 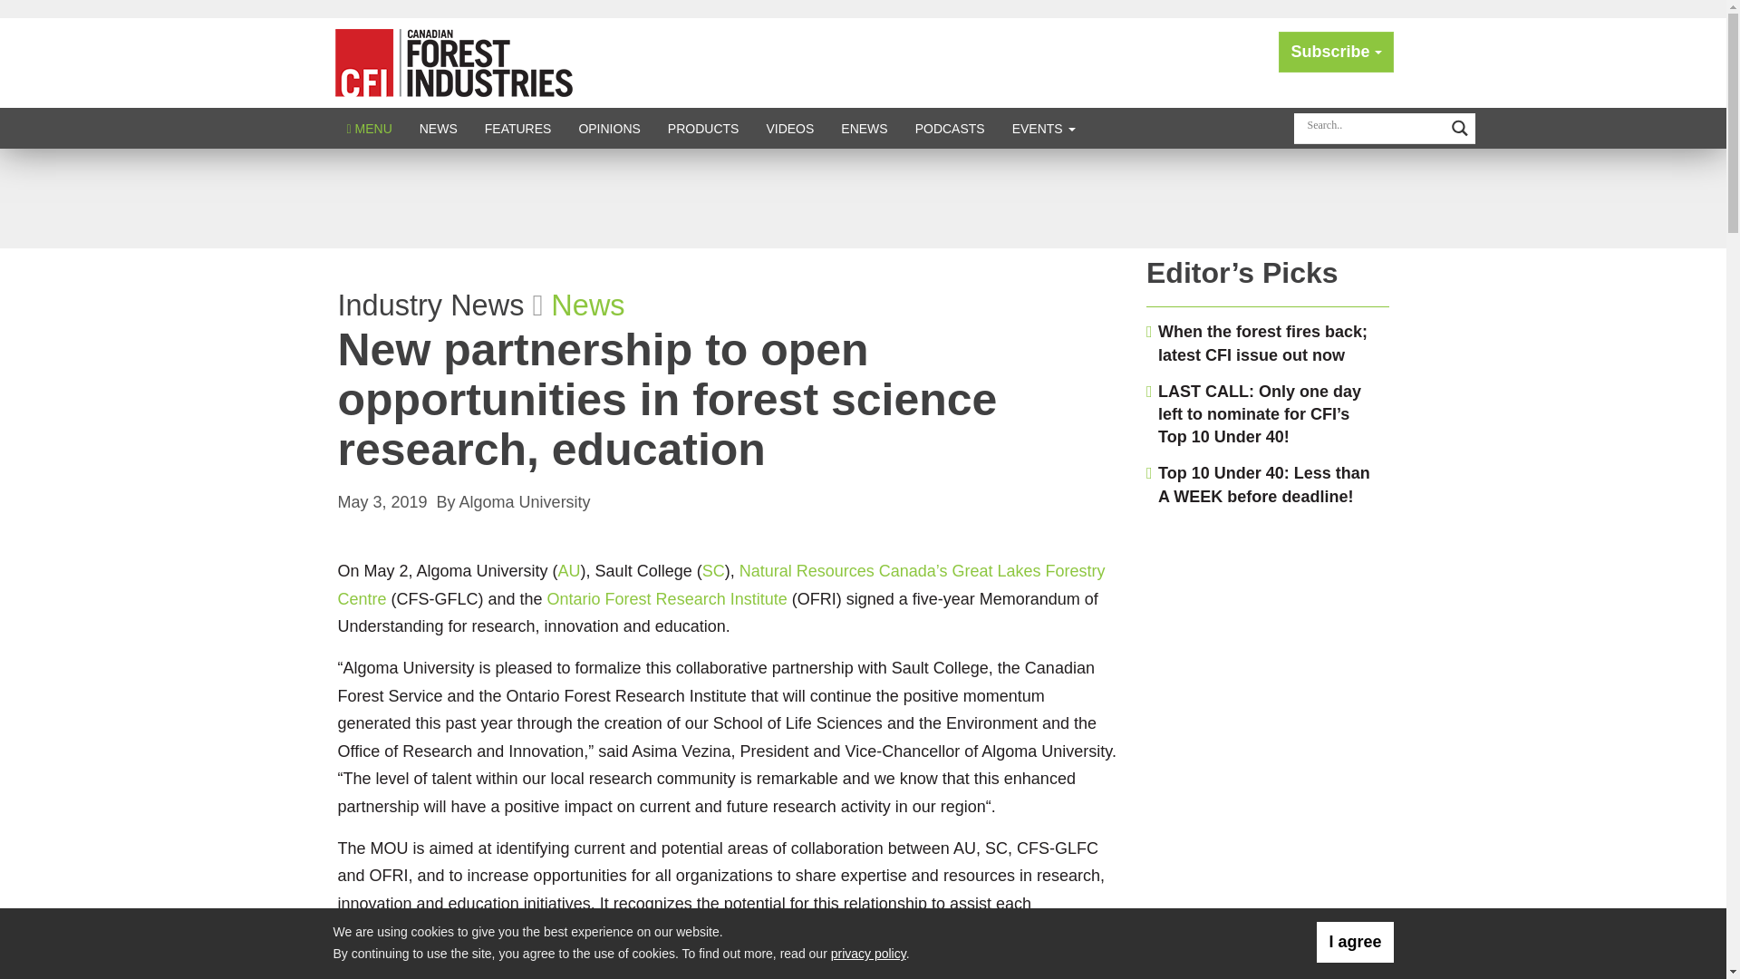 What do you see at coordinates (609, 128) in the screenshot?
I see `OPINIONS` at bounding box center [609, 128].